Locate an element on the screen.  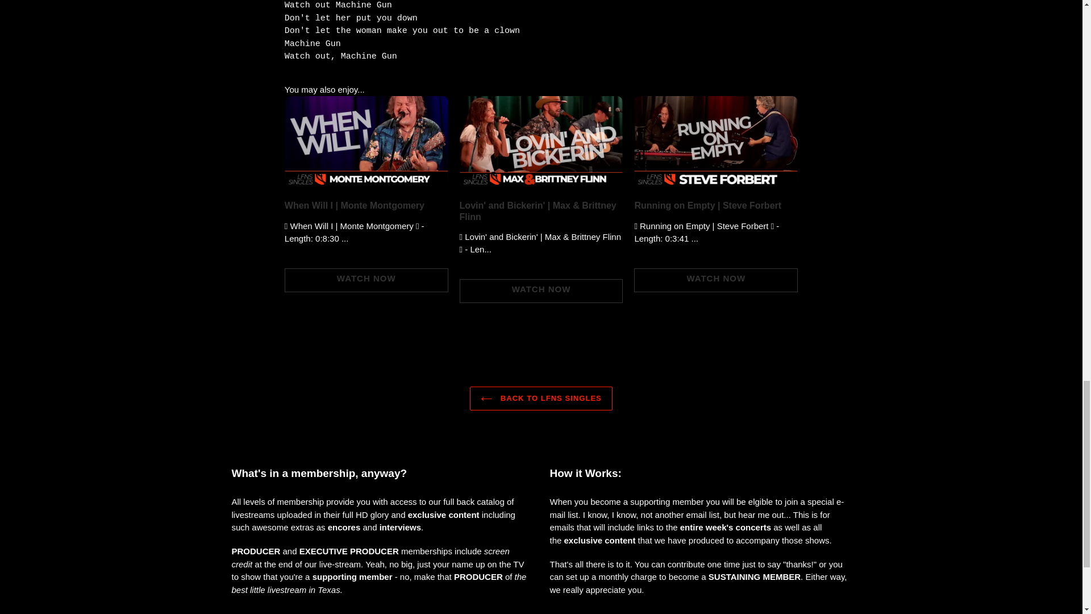
WATCH NOW is located at coordinates (367, 280).